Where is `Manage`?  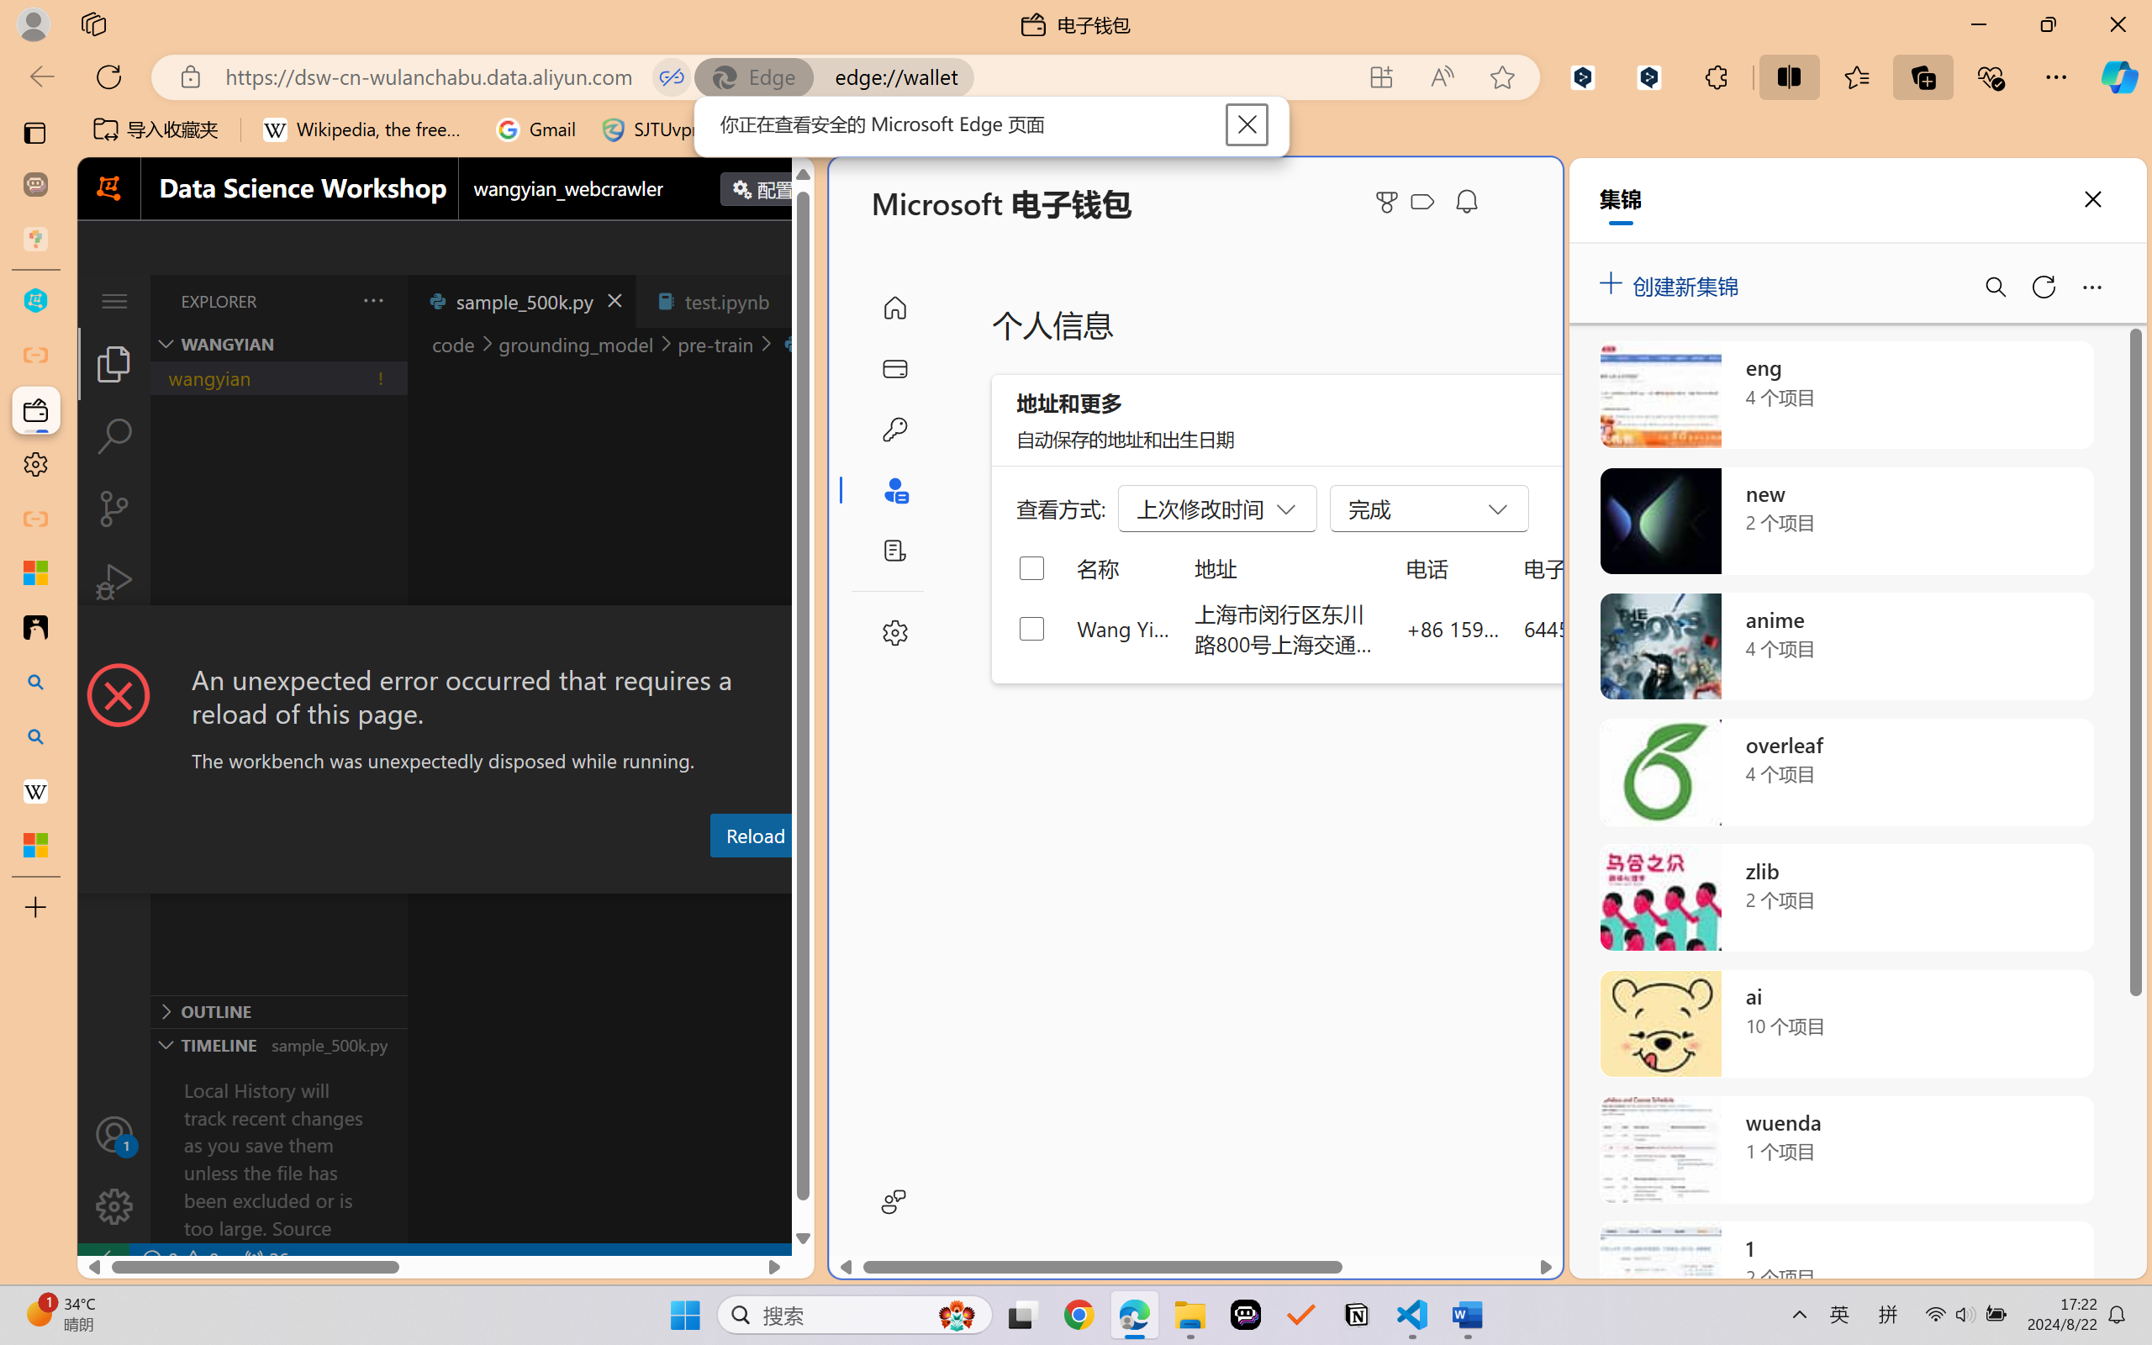
Manage is located at coordinates (114, 1206).